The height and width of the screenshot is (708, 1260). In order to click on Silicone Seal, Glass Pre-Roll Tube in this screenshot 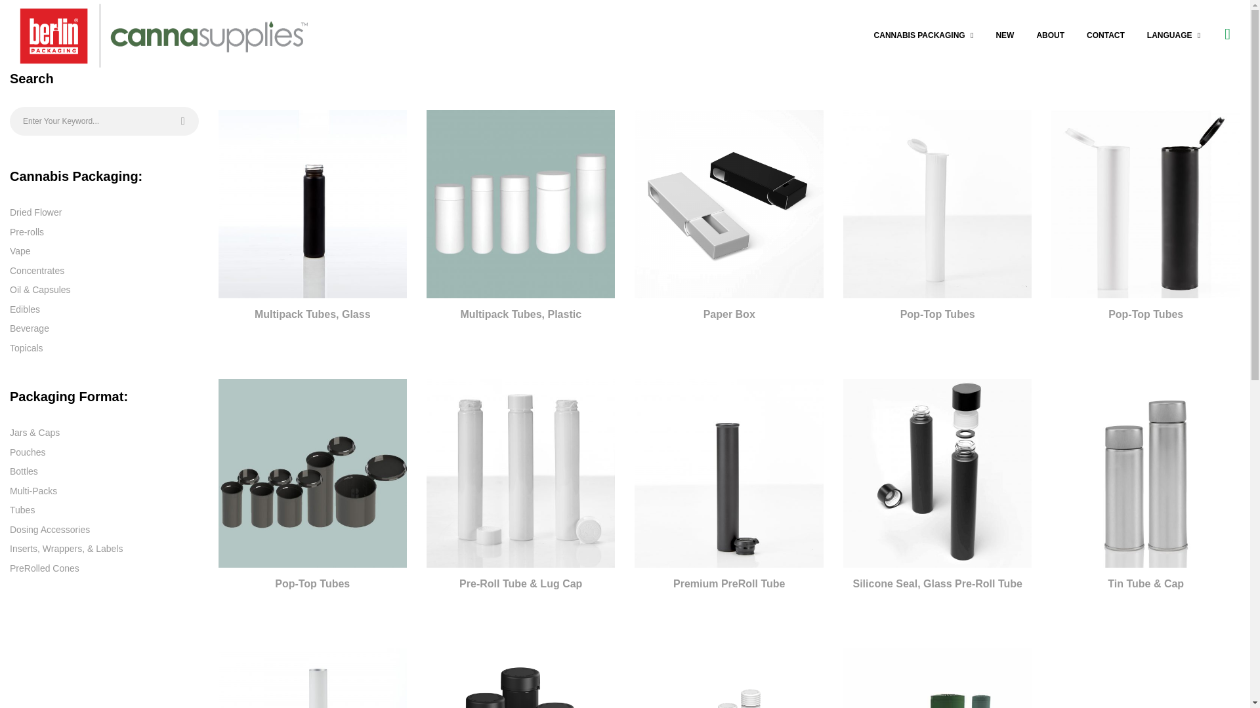, I will do `click(937, 473)`.